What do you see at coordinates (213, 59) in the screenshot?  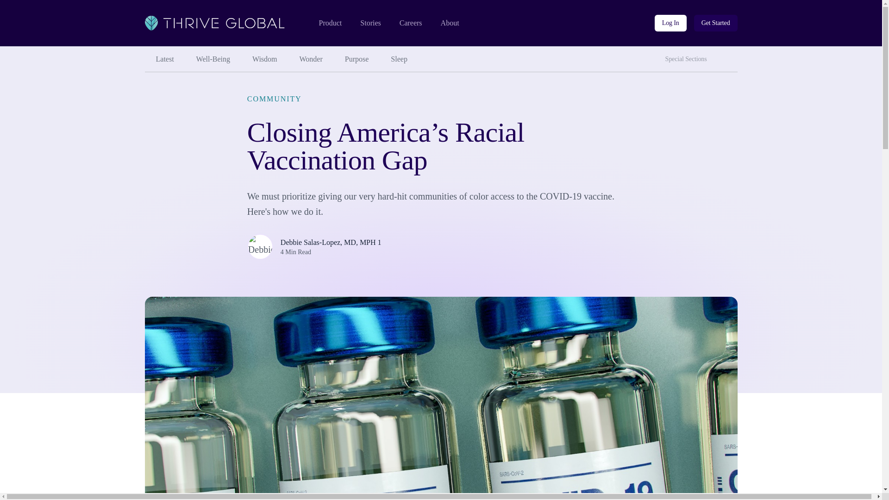 I see `Well-Being` at bounding box center [213, 59].